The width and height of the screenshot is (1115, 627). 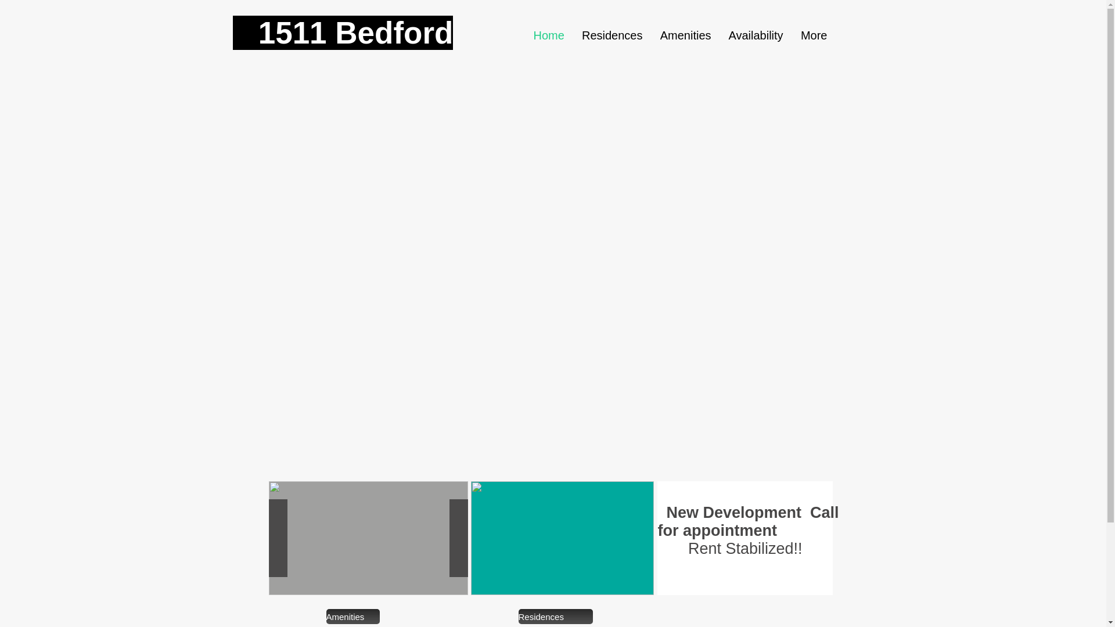 I want to click on Residences, so click(x=555, y=617).